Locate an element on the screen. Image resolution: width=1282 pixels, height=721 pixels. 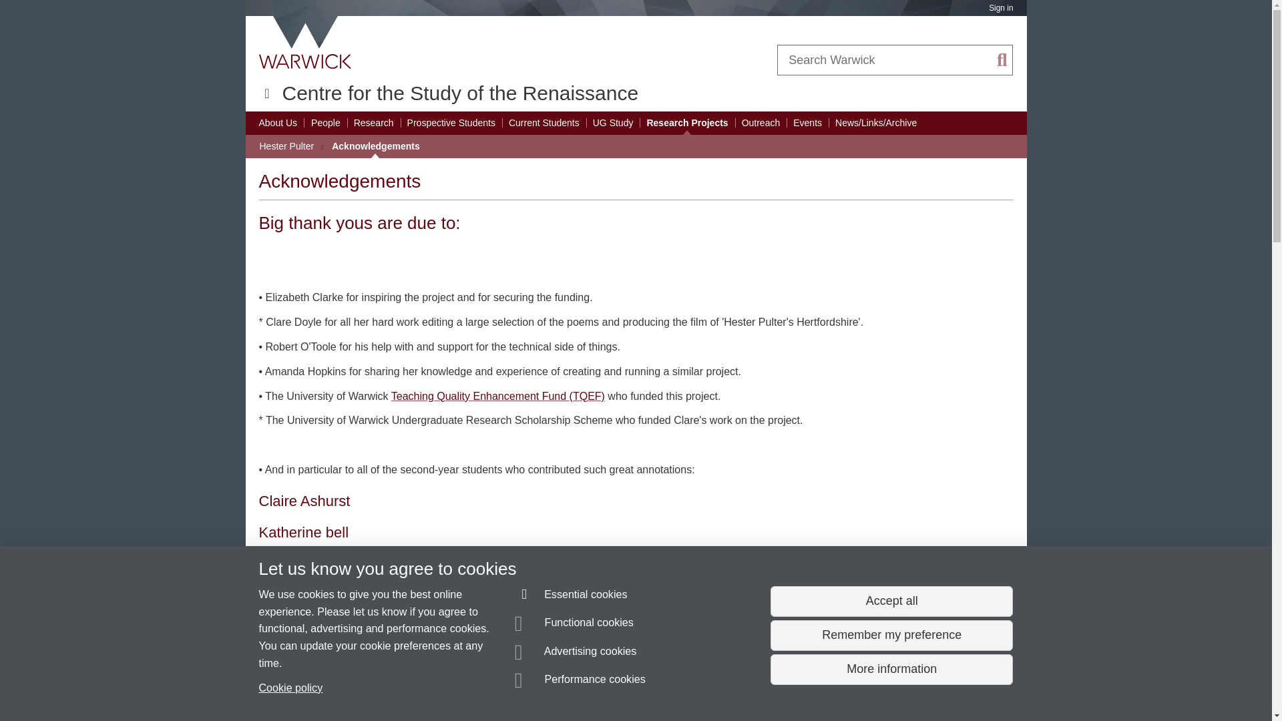
Outreach is located at coordinates (761, 123).